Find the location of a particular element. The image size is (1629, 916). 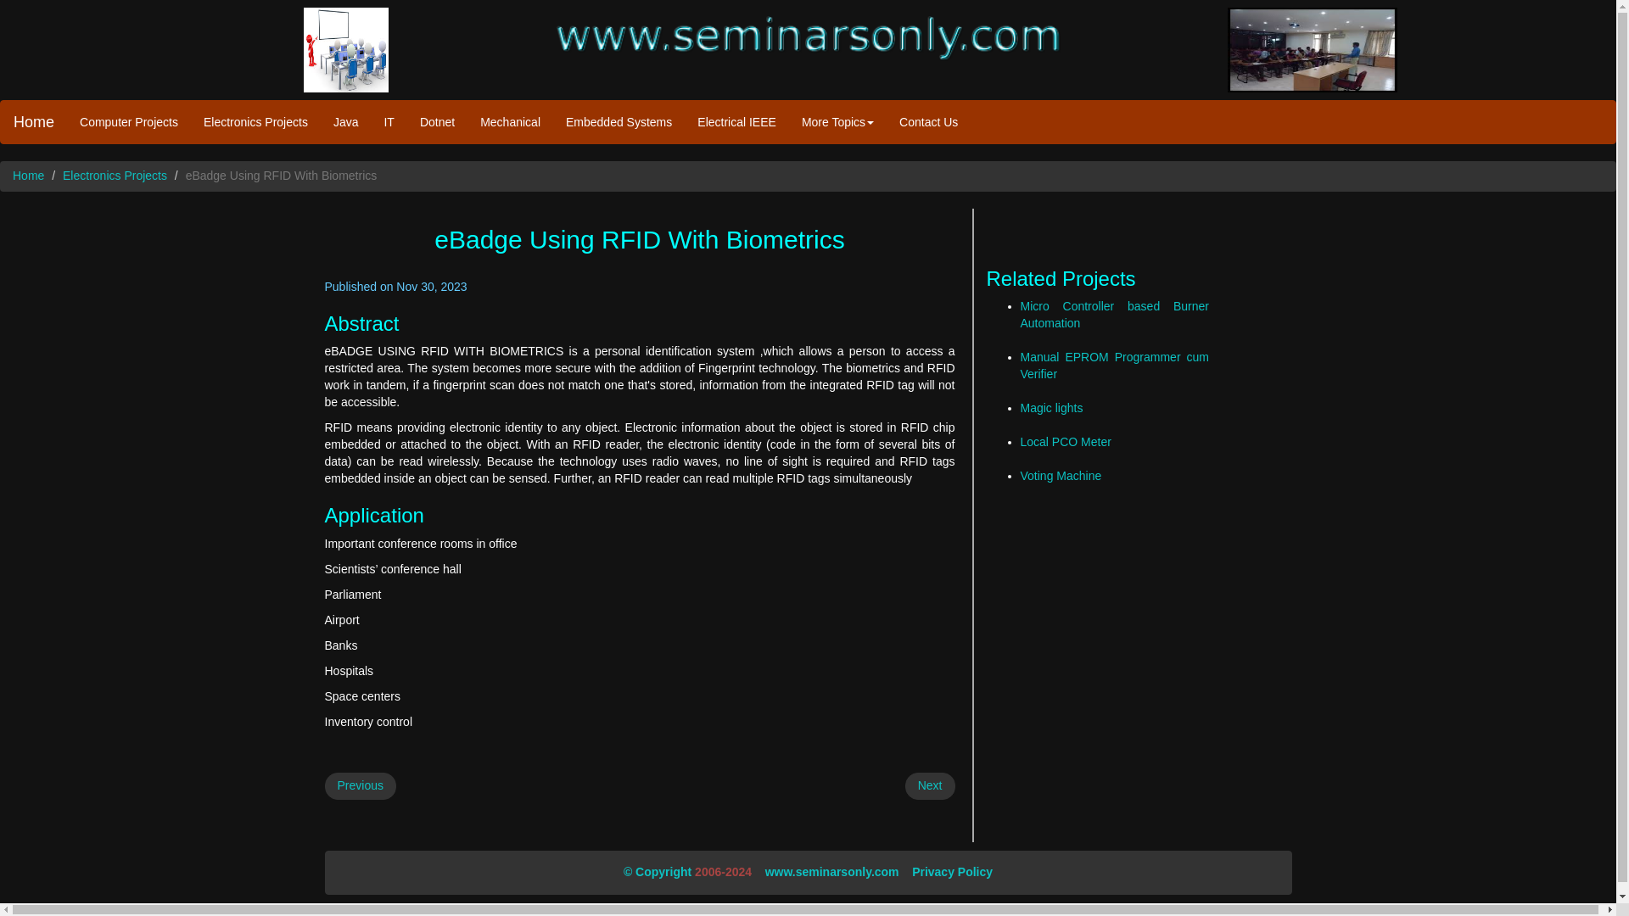

Java is located at coordinates (346, 121).